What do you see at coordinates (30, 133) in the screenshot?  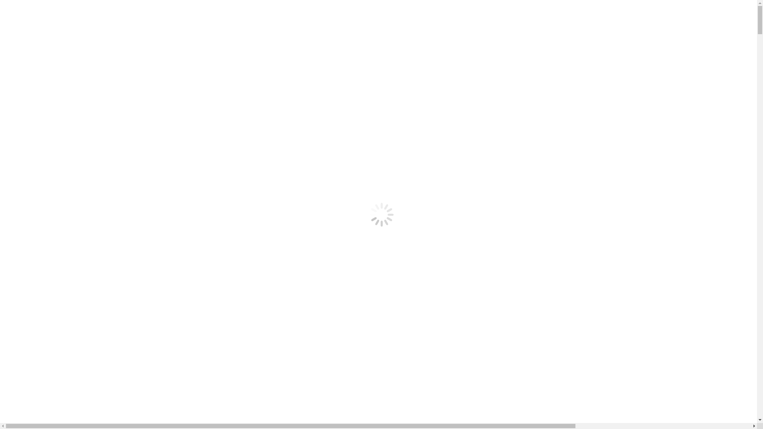 I see `ABOUT` at bounding box center [30, 133].